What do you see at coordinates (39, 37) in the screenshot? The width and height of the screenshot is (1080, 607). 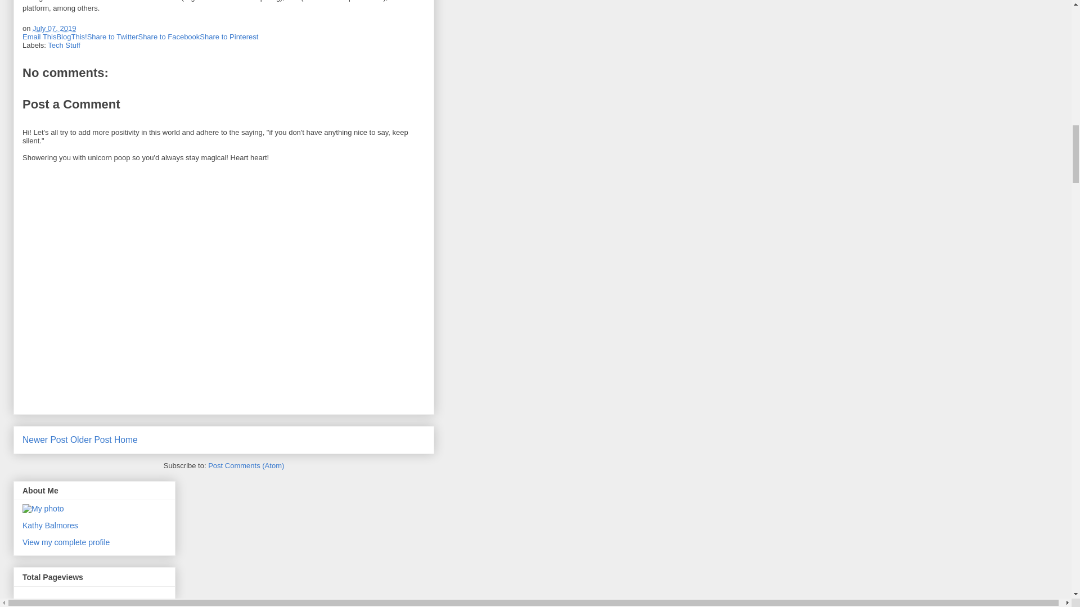 I see `Email This` at bounding box center [39, 37].